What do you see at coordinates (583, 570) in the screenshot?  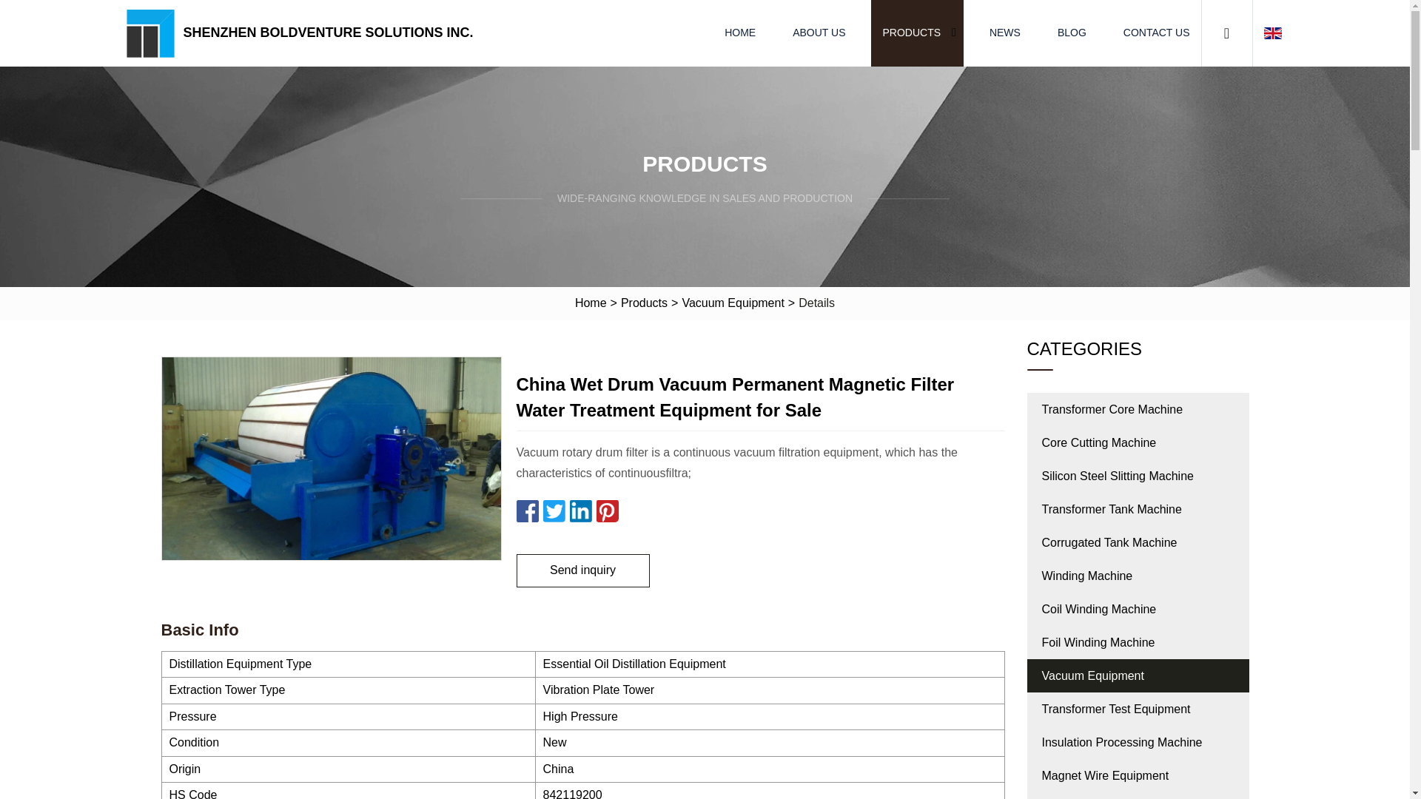 I see `Send inquiry` at bounding box center [583, 570].